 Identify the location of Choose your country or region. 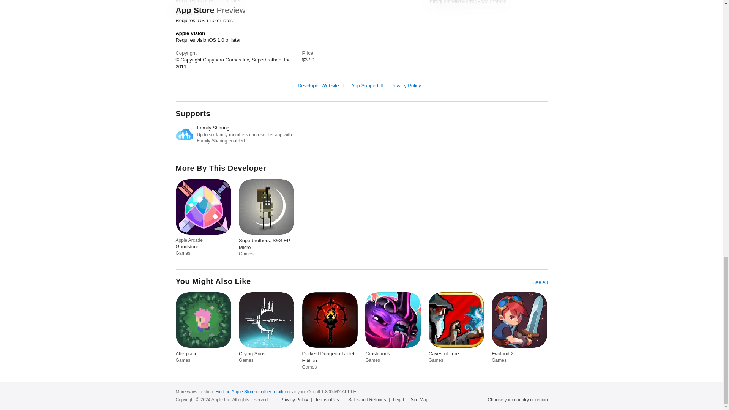
(518, 399).